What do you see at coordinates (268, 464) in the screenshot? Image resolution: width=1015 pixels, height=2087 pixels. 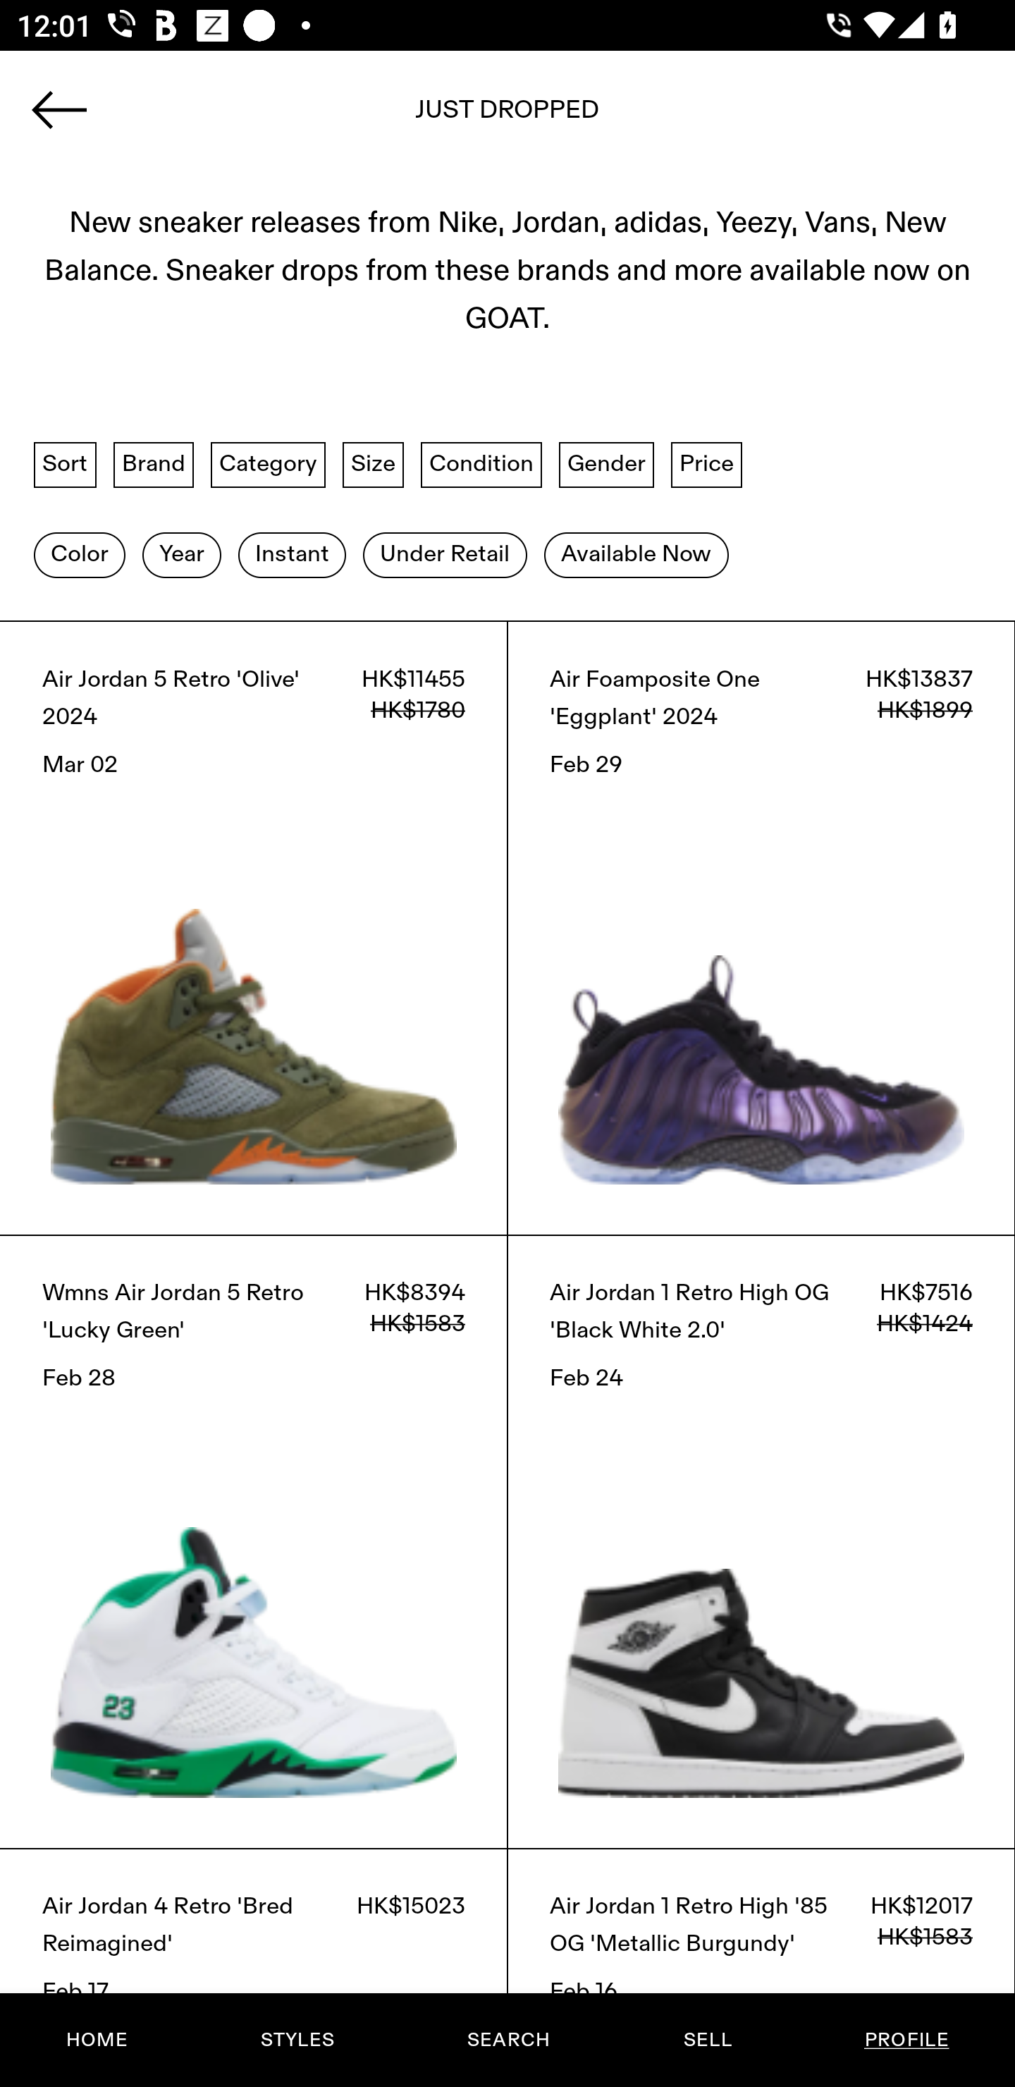 I see `Category` at bounding box center [268, 464].